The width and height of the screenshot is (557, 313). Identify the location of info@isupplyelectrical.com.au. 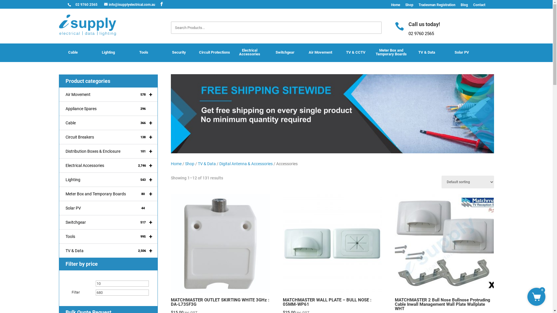
(129, 5).